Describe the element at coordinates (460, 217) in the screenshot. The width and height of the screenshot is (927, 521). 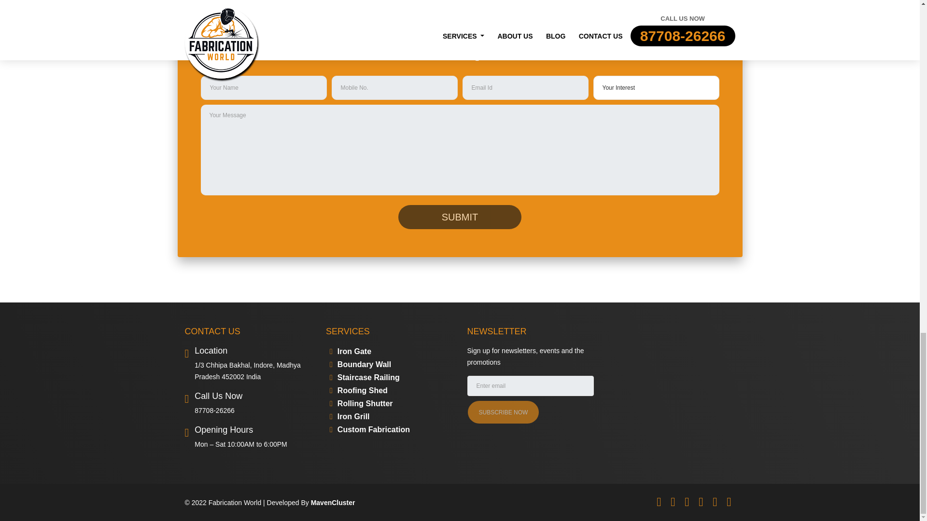
I see `SUBMIT` at that location.